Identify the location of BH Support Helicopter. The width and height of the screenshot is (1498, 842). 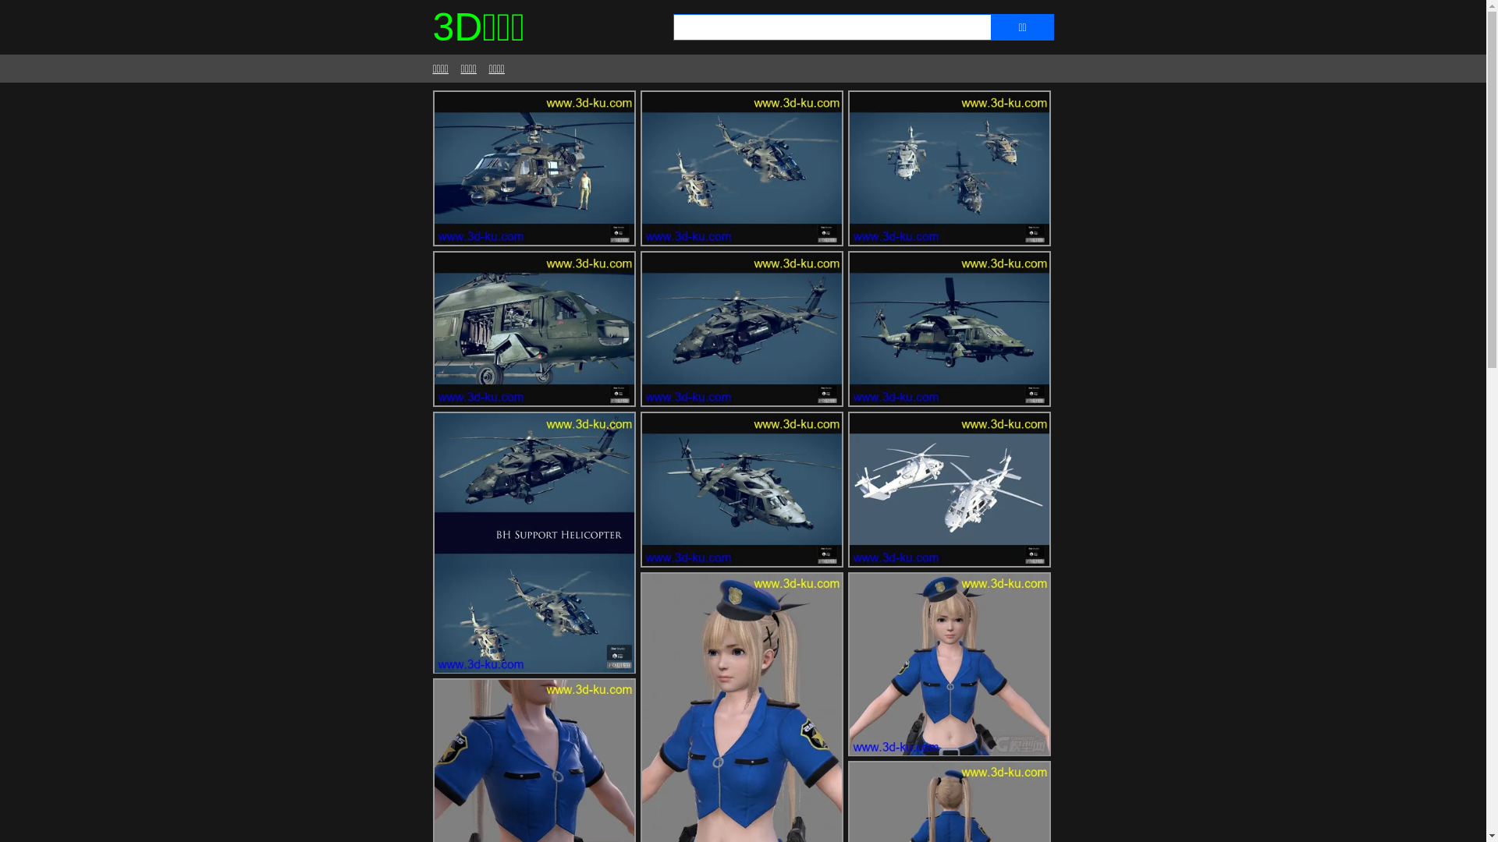
(949, 329).